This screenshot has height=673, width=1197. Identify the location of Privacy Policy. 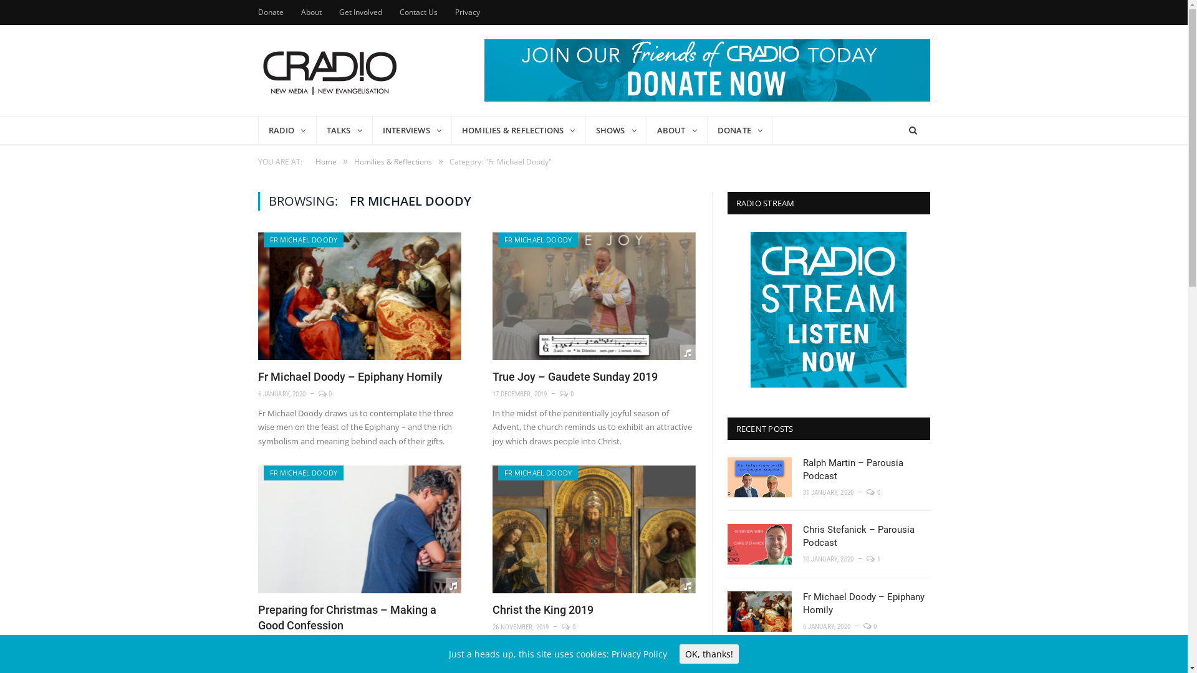
(640, 654).